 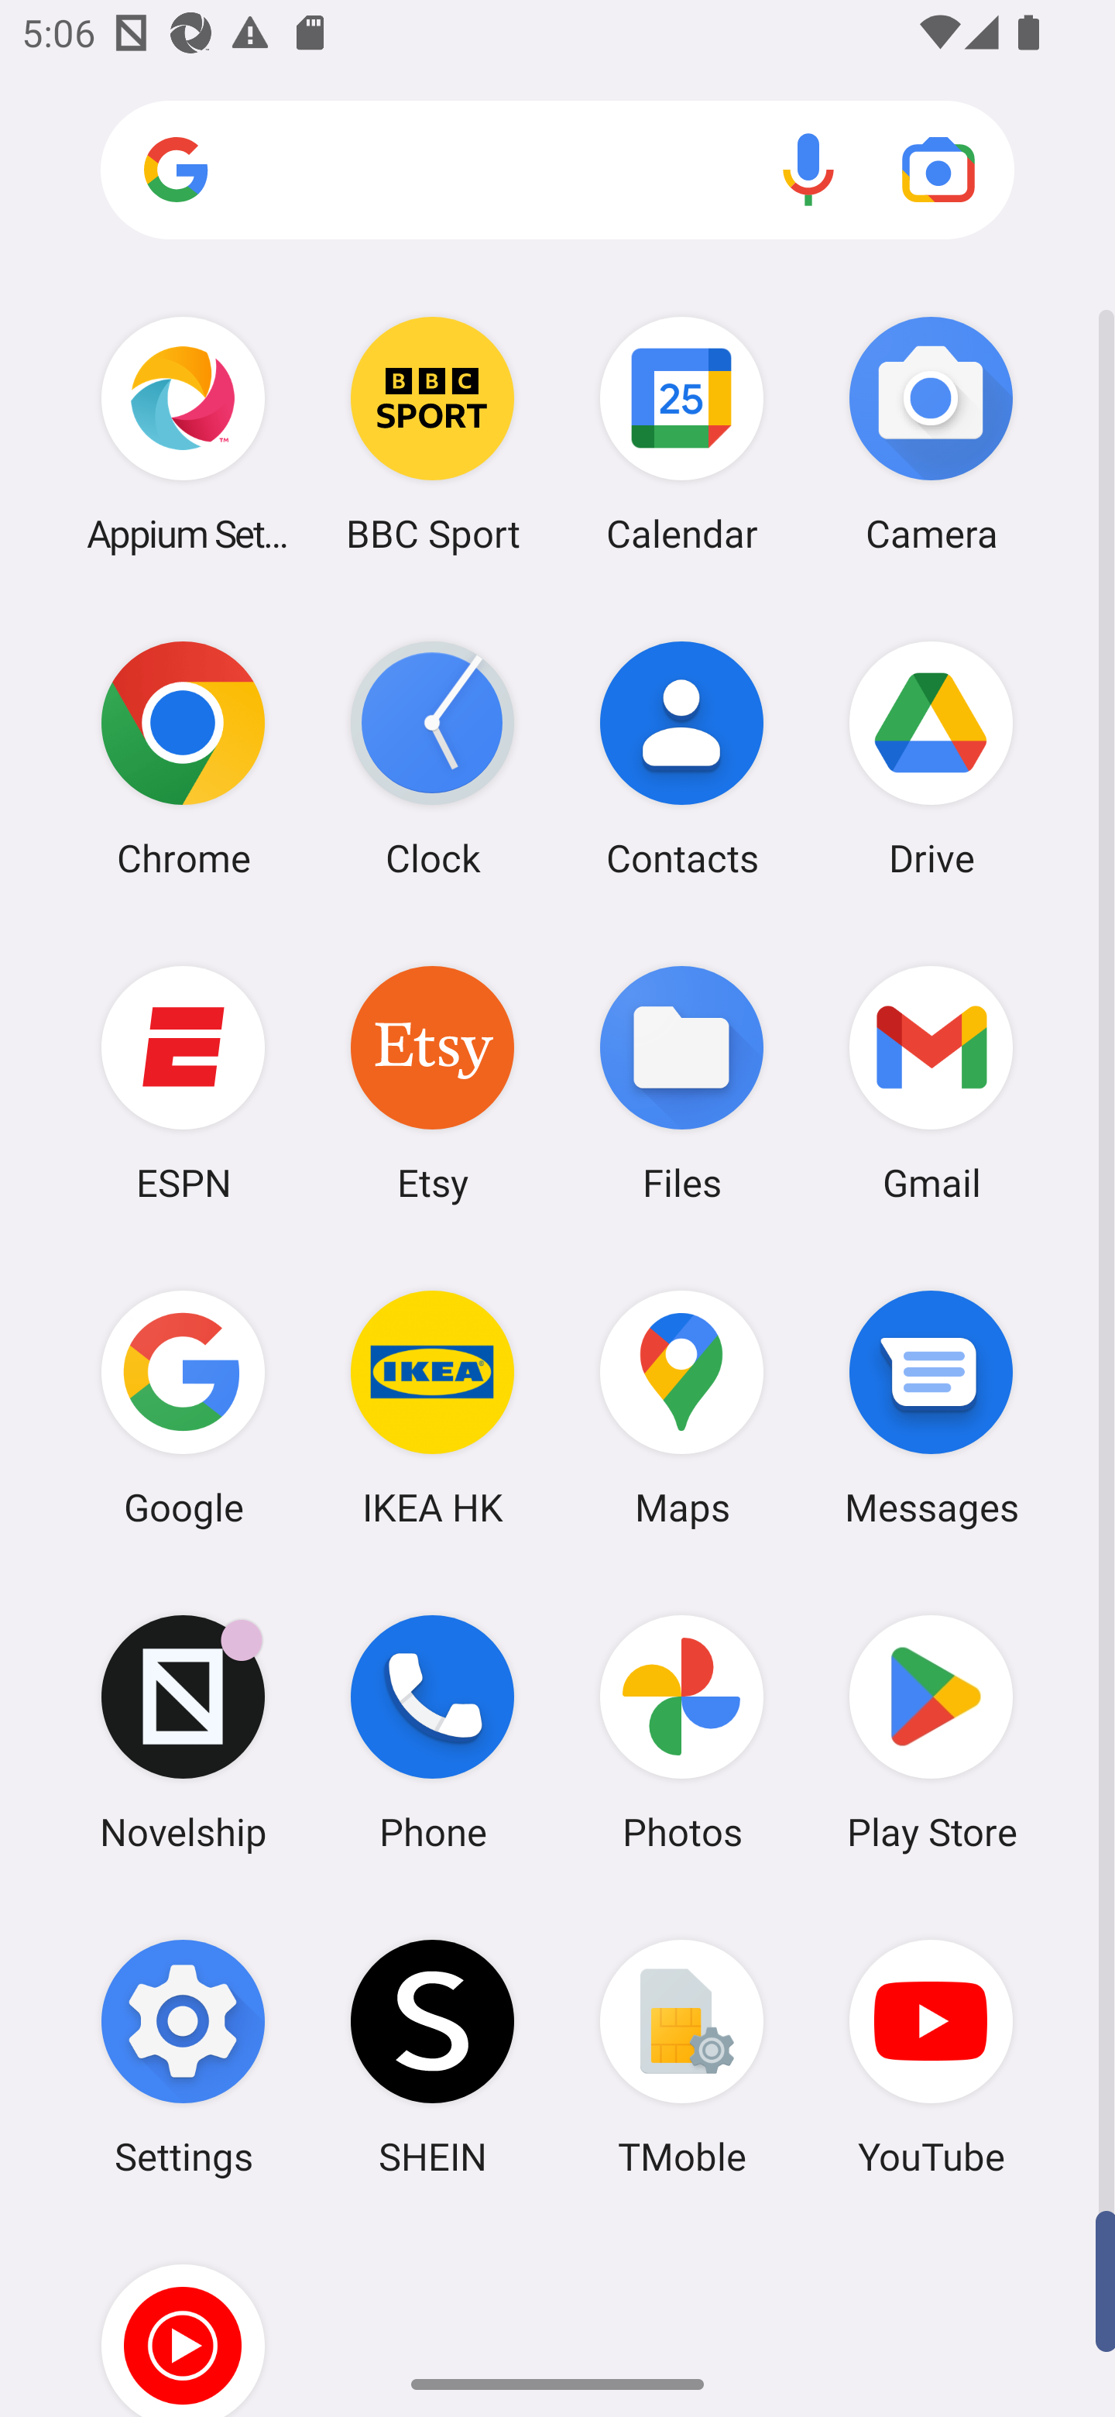 I want to click on Messages, so click(x=931, y=1408).